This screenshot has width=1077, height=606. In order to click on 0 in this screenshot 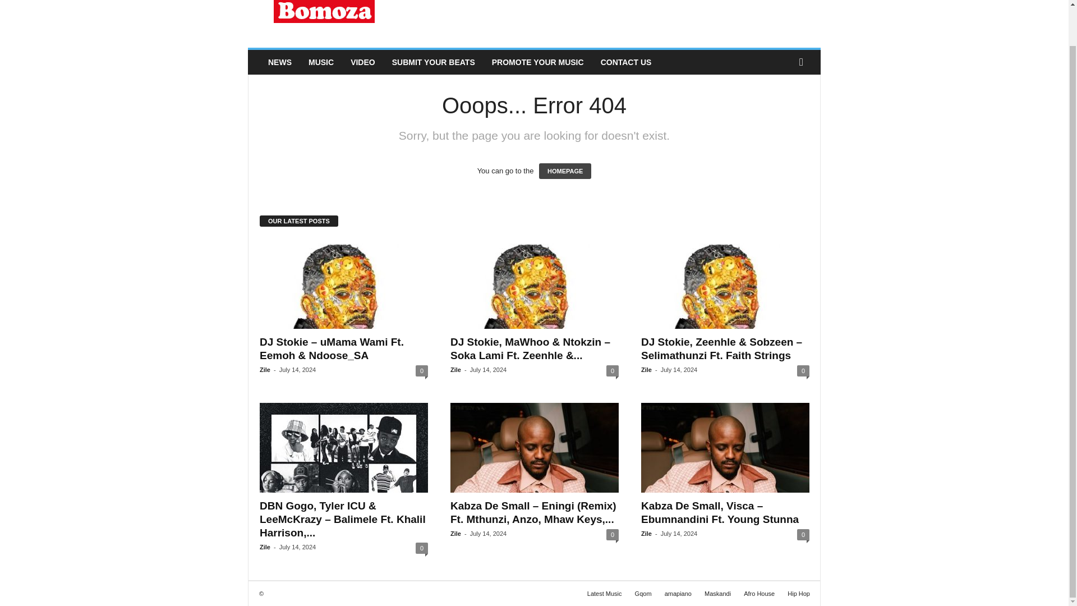, I will do `click(422, 548)`.